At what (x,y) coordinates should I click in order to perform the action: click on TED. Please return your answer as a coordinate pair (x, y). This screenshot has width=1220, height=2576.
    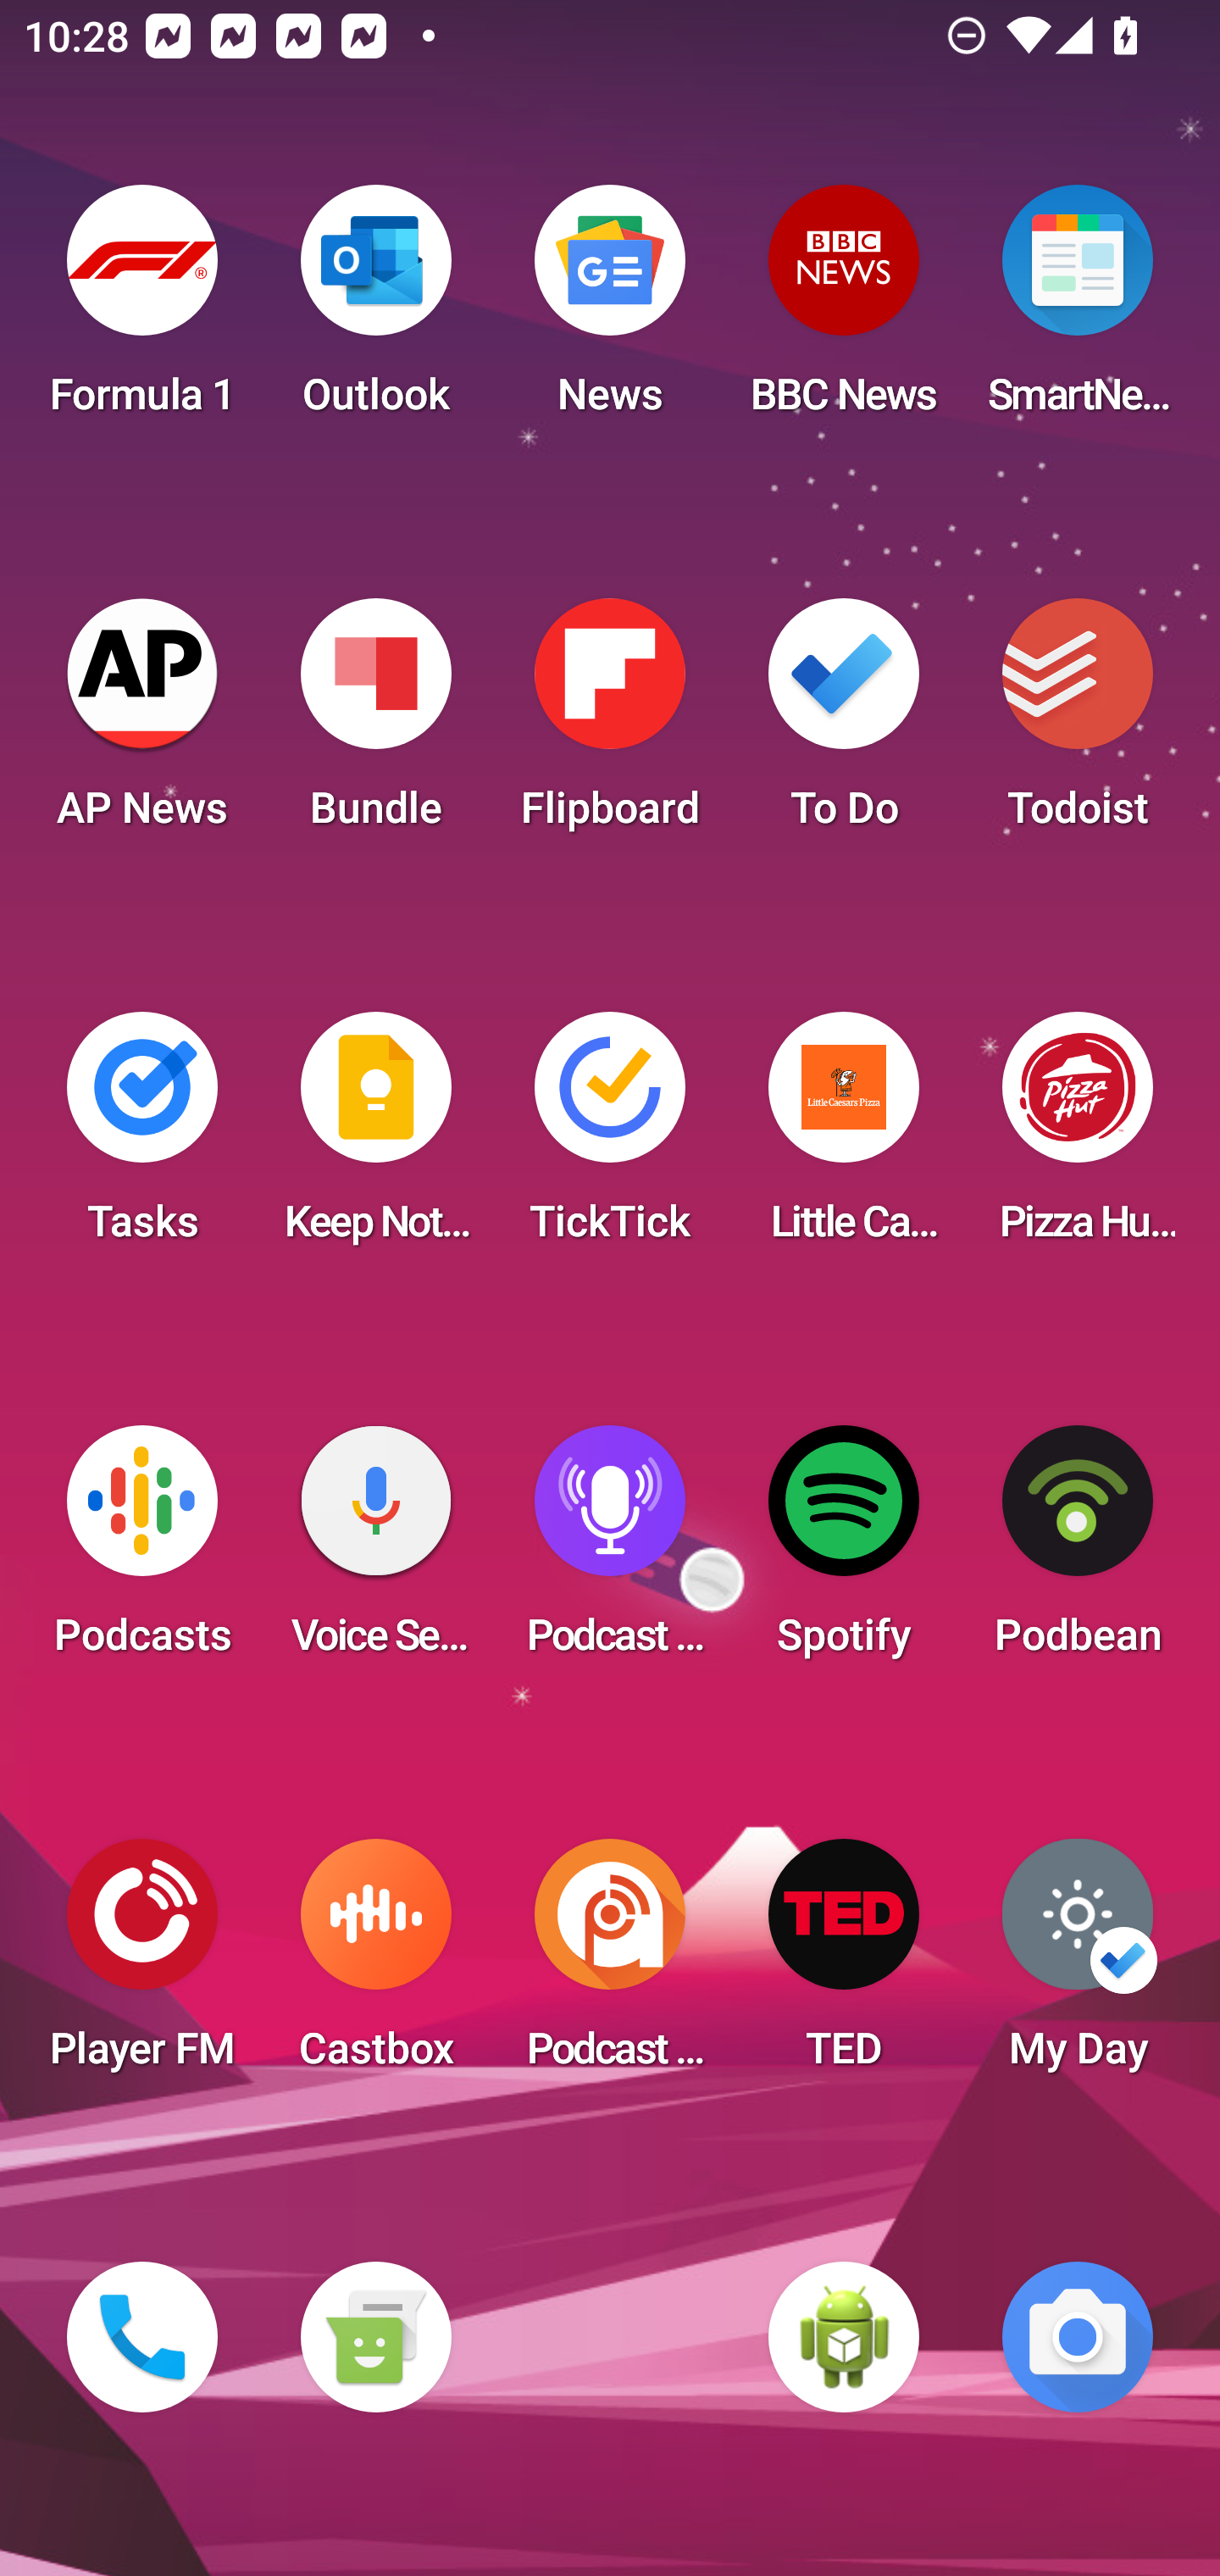
    Looking at the image, I should click on (844, 1964).